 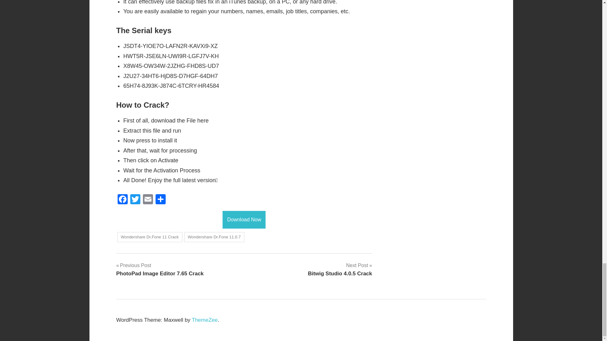 What do you see at coordinates (161, 200) in the screenshot?
I see `Wondershare Dr.Fone 11.0.7` at bounding box center [161, 200].